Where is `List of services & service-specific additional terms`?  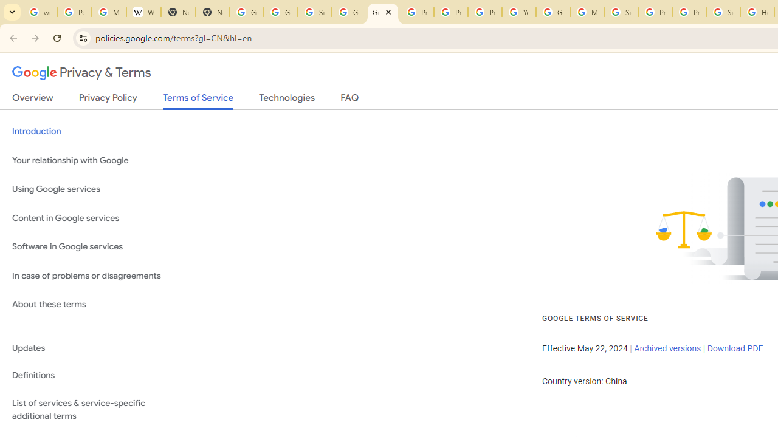 List of services & service-specific additional terms is located at coordinates (92, 409).